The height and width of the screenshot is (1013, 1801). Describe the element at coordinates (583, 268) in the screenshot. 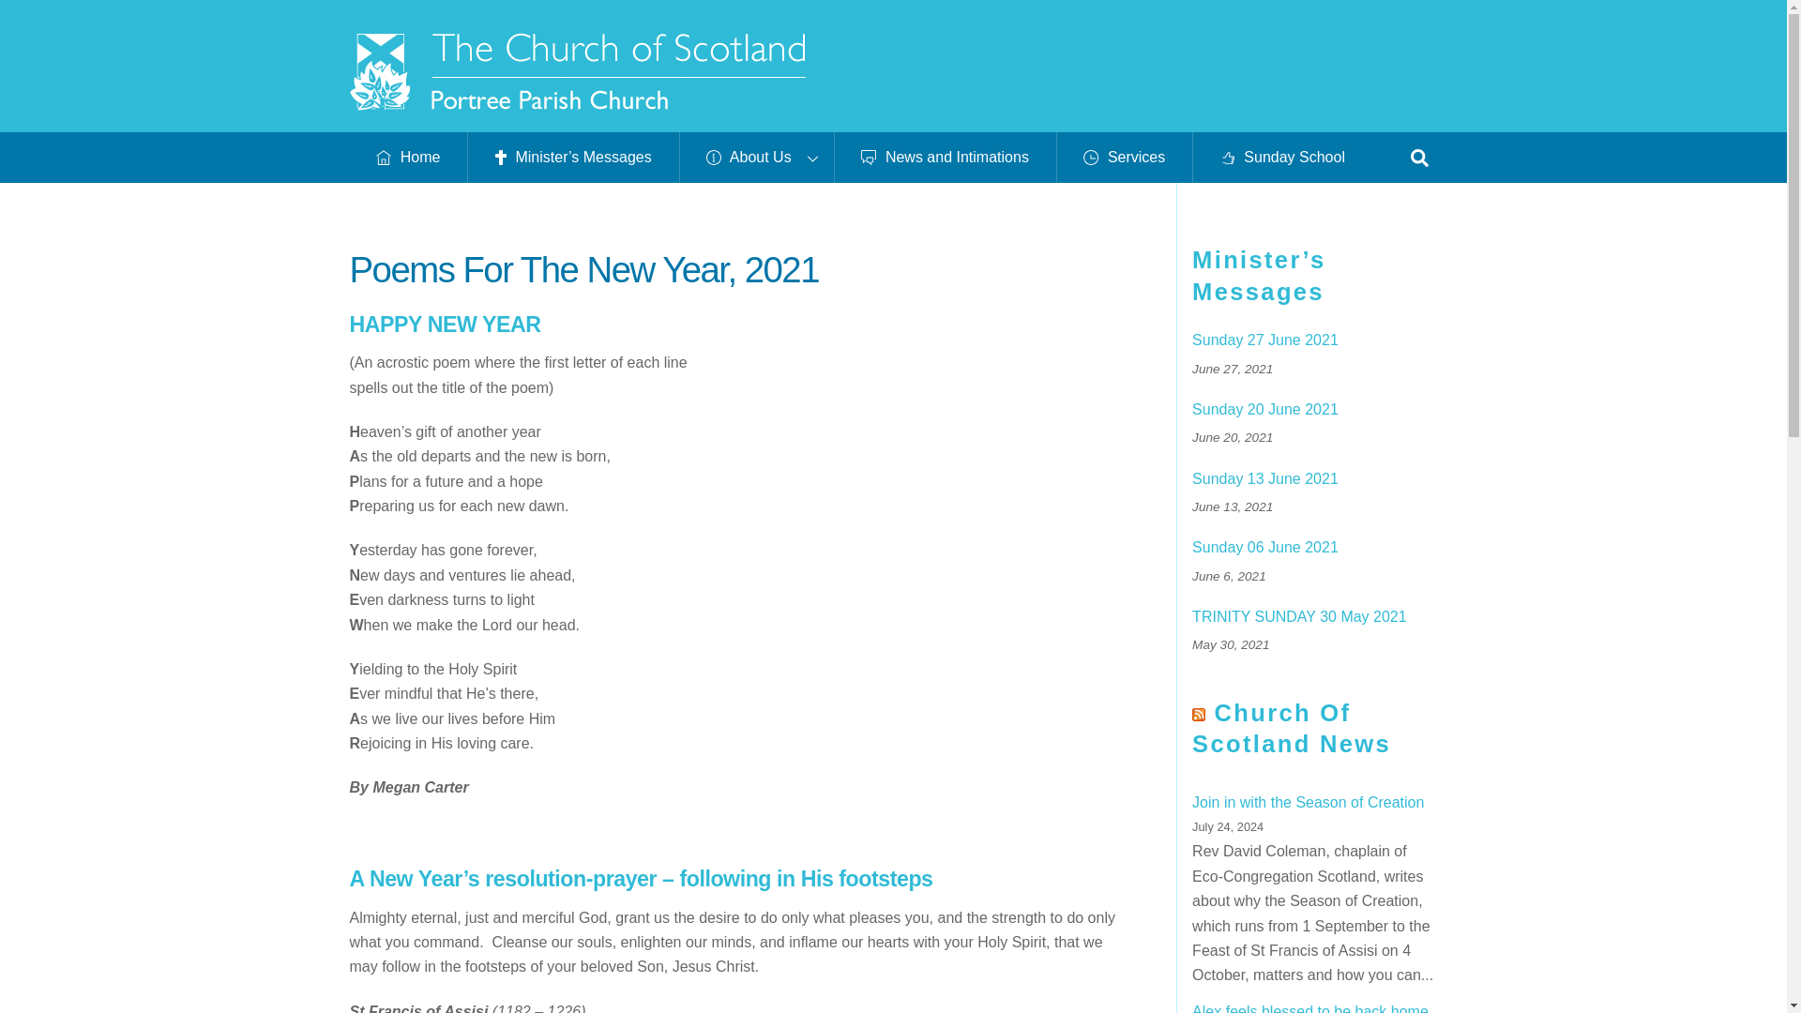

I see `Poems For The New Year, 2021` at that location.